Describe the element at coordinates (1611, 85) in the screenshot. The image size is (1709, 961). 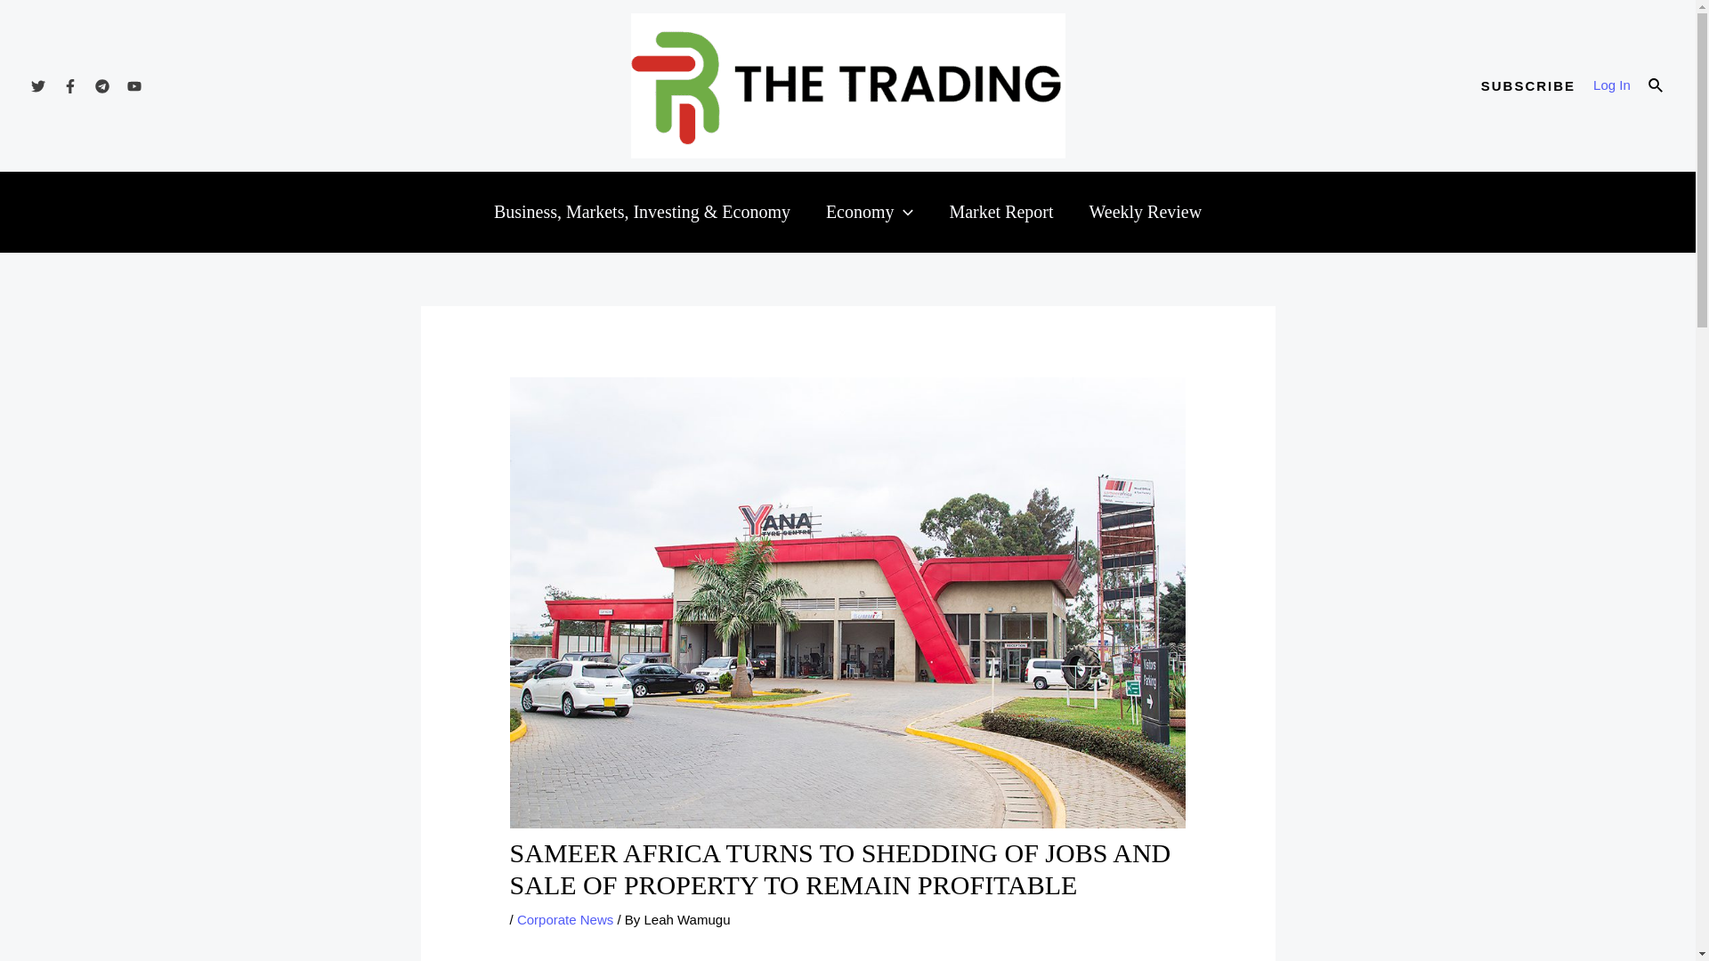
I see `Log In` at that location.